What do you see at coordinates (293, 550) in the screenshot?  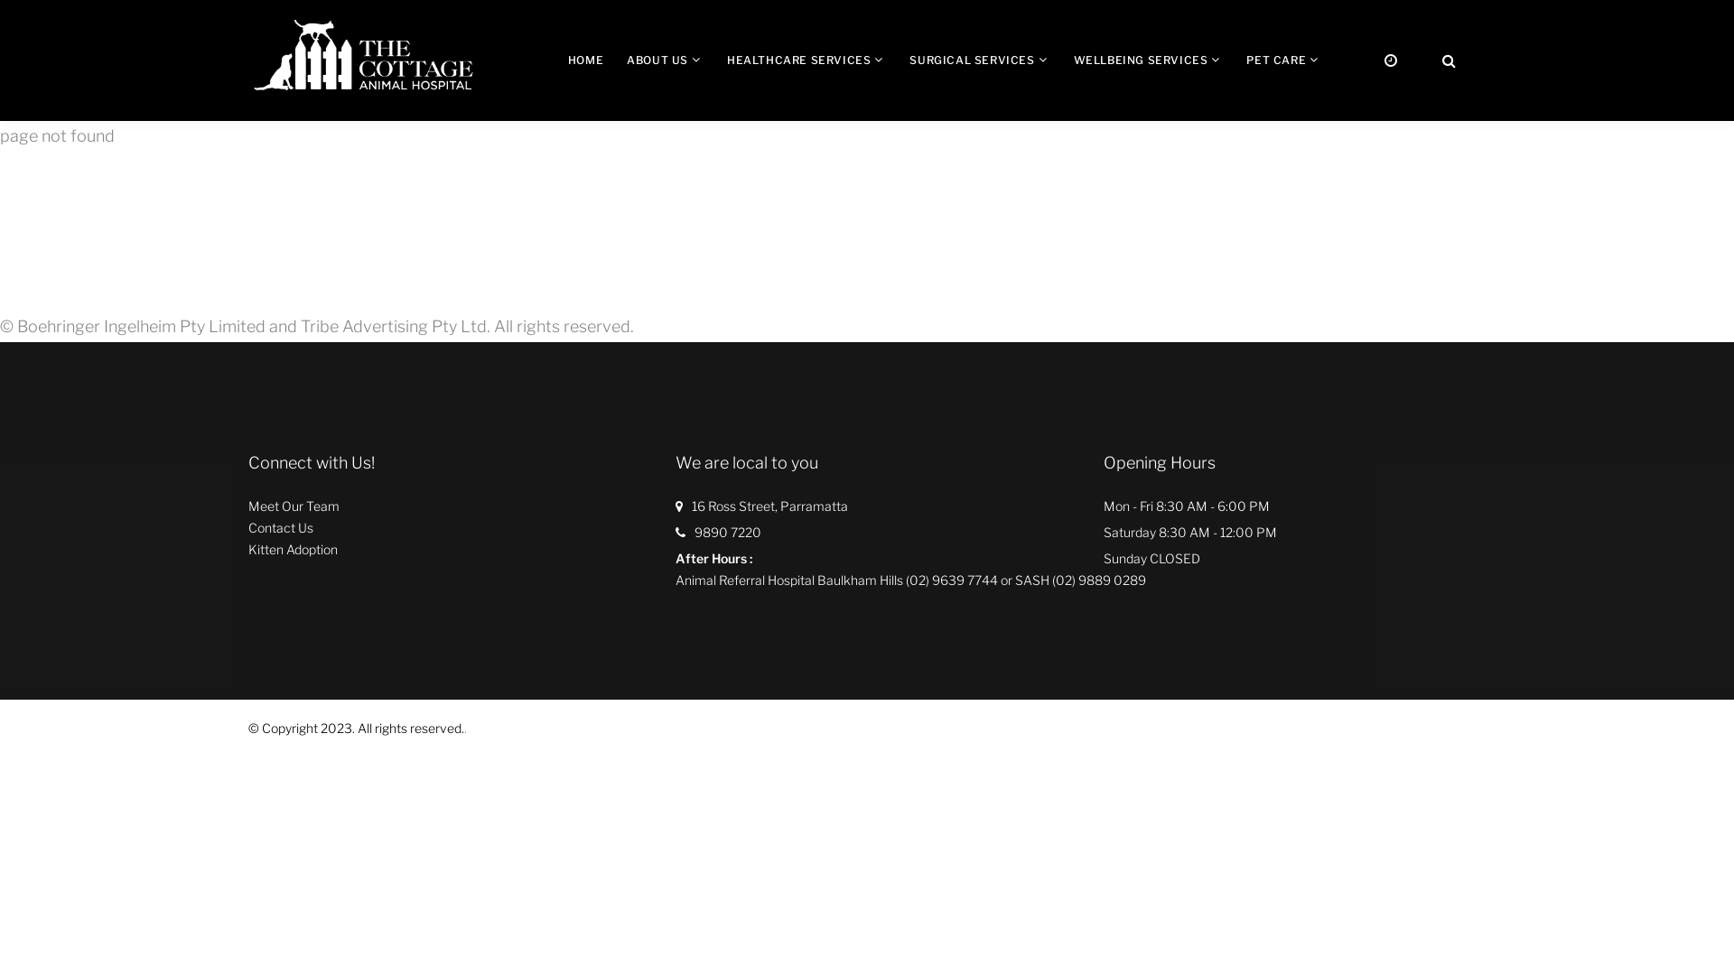 I see `Kitten Adoption` at bounding box center [293, 550].